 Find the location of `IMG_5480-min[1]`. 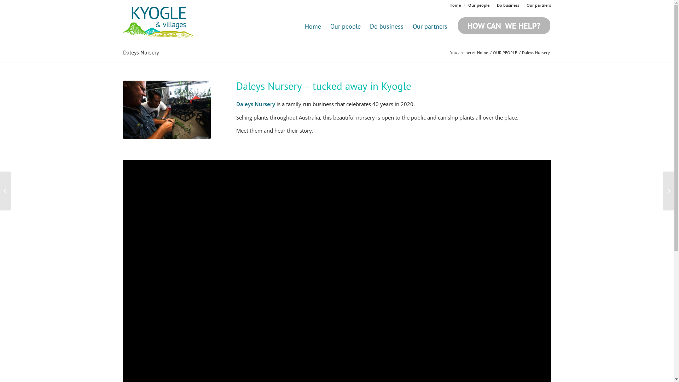

IMG_5480-min[1] is located at coordinates (167, 110).